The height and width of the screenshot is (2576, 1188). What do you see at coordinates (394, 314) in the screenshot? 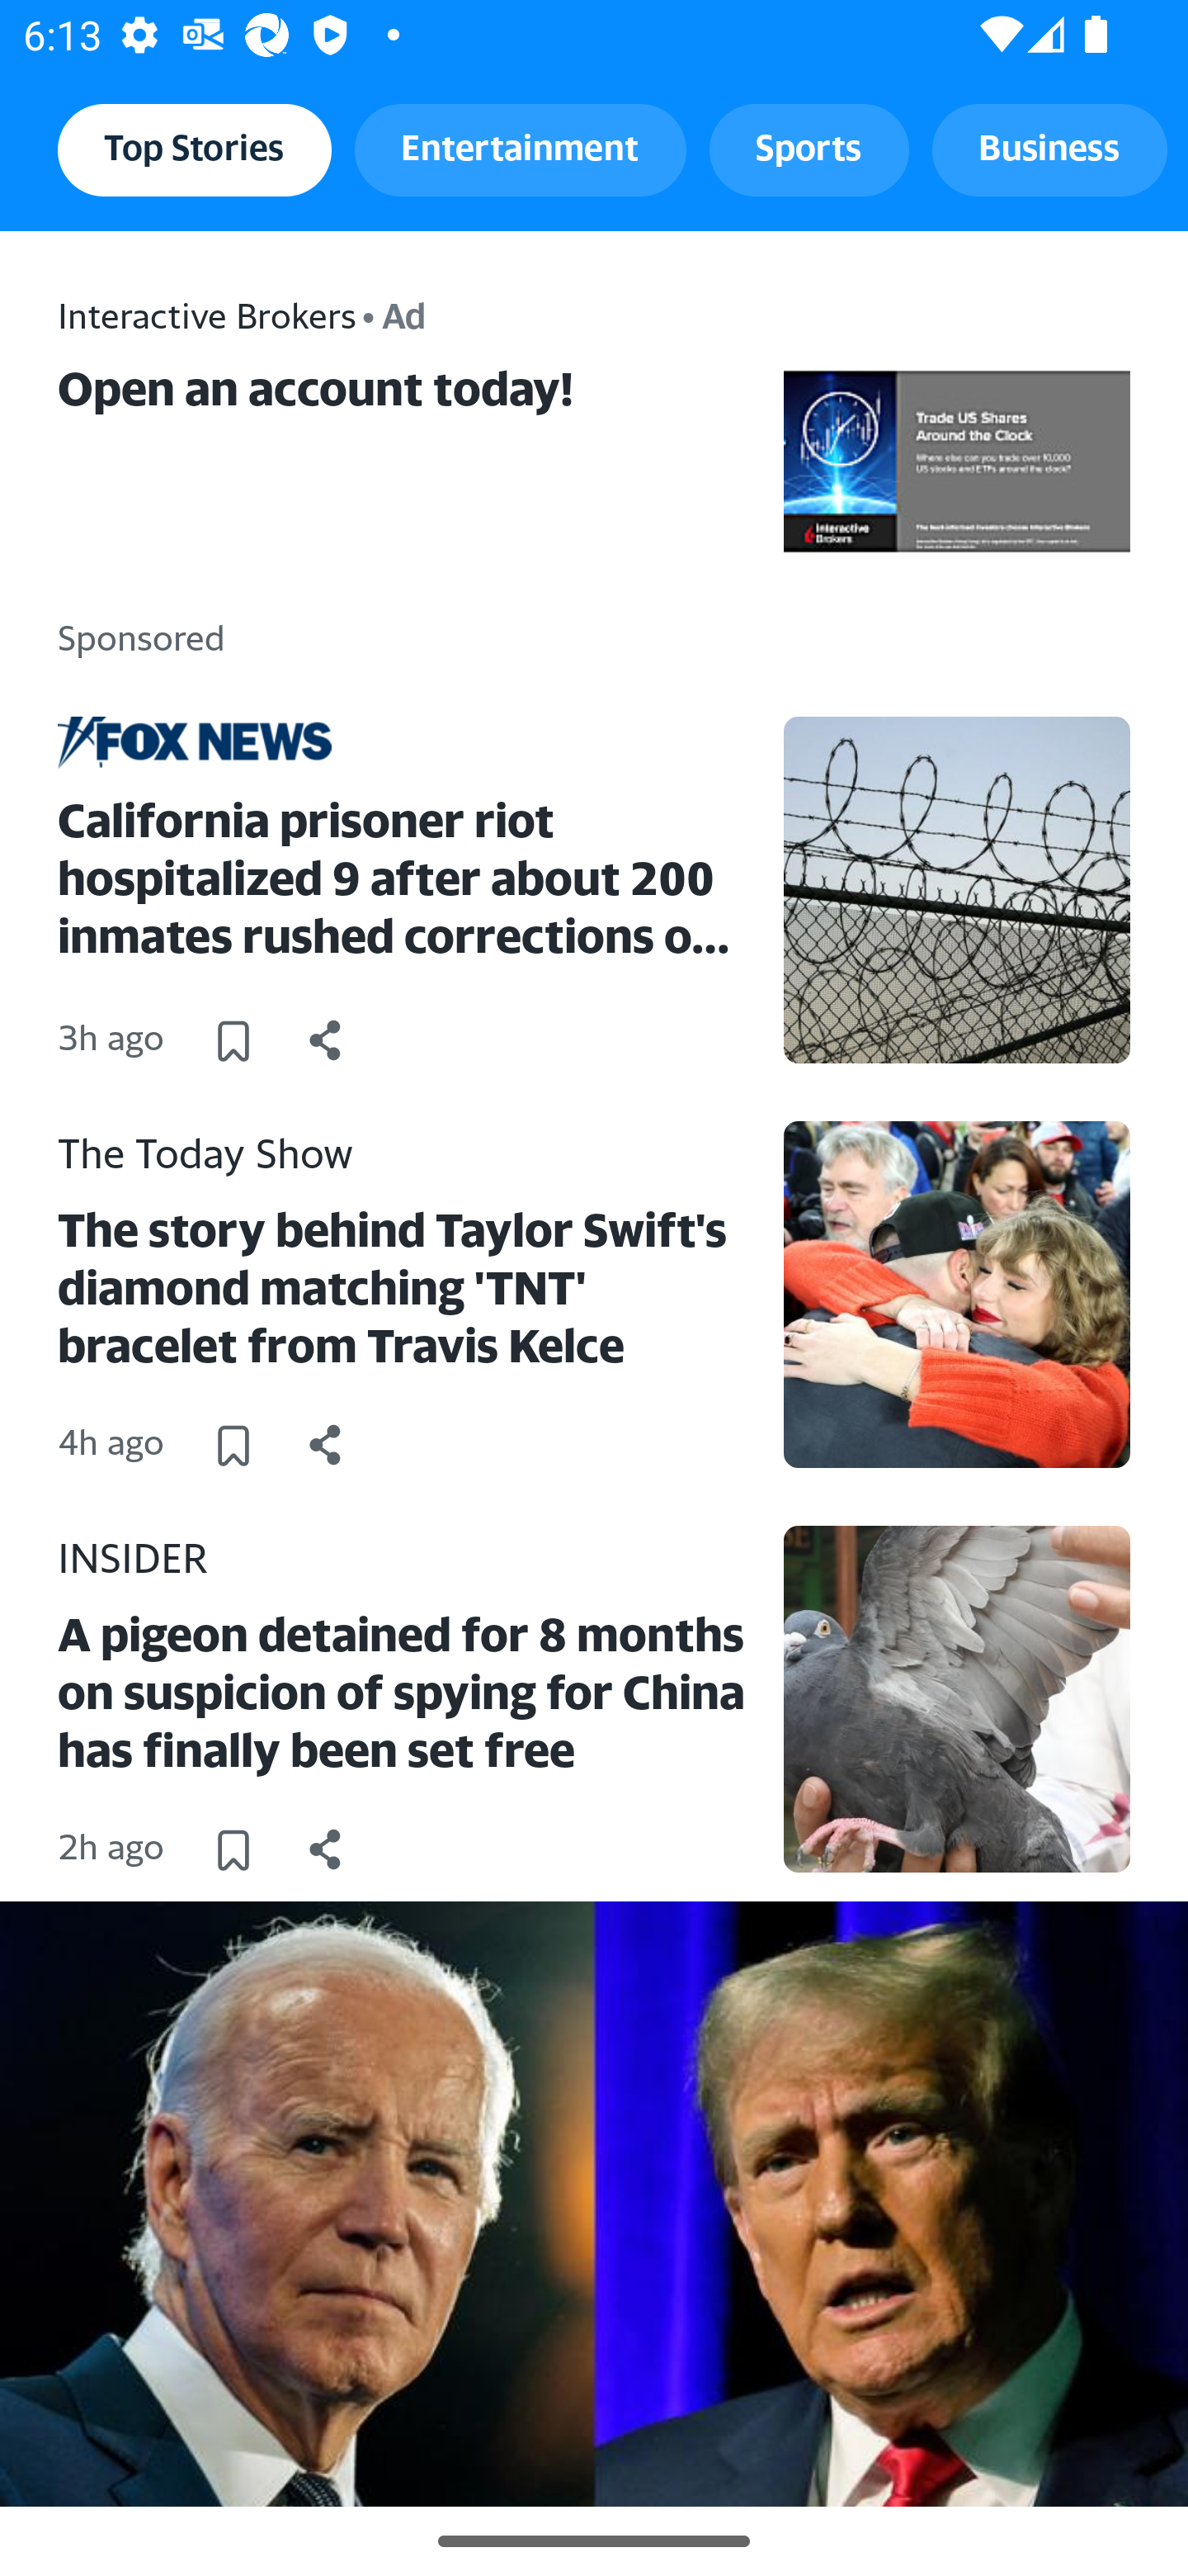
I see `• Ad` at bounding box center [394, 314].